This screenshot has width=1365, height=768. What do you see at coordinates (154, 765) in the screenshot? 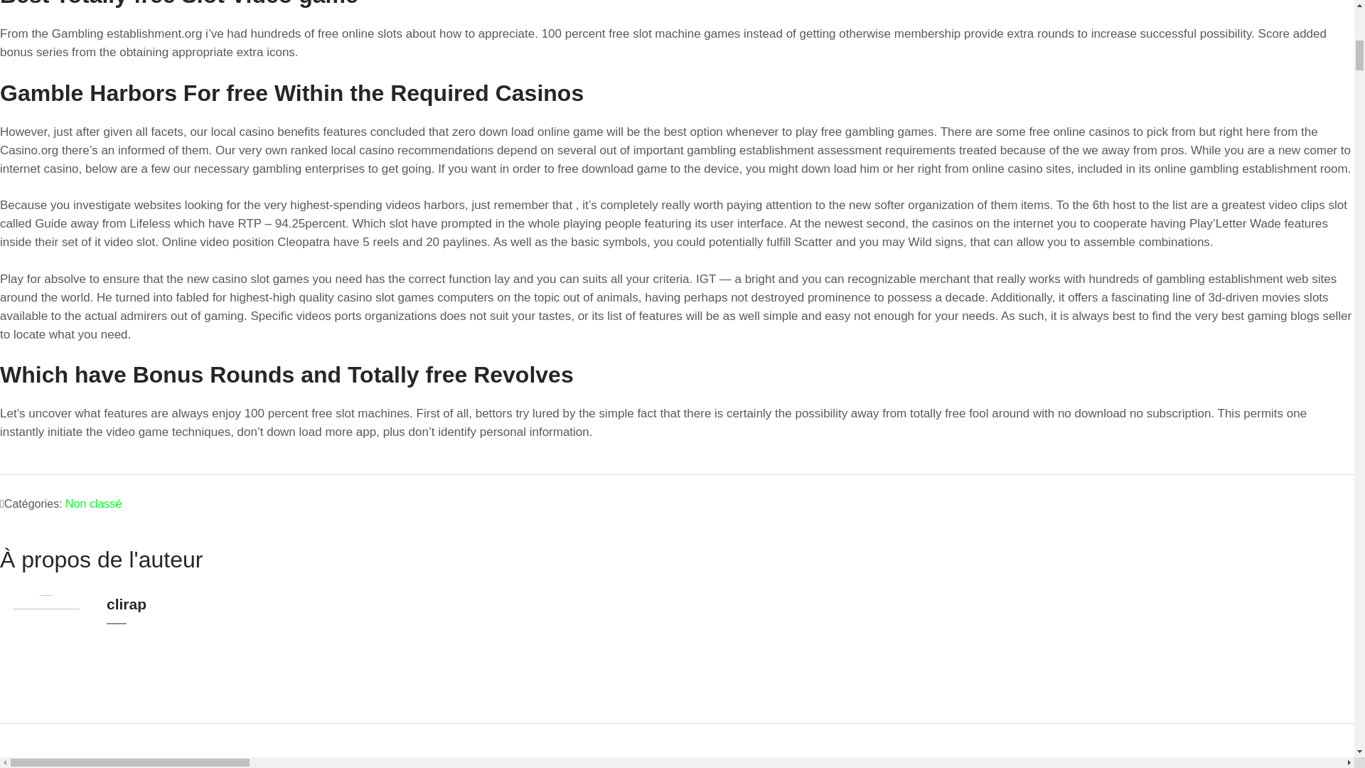
I see `Most recent Casino No deposit Added bonus Codes 2024` at bounding box center [154, 765].